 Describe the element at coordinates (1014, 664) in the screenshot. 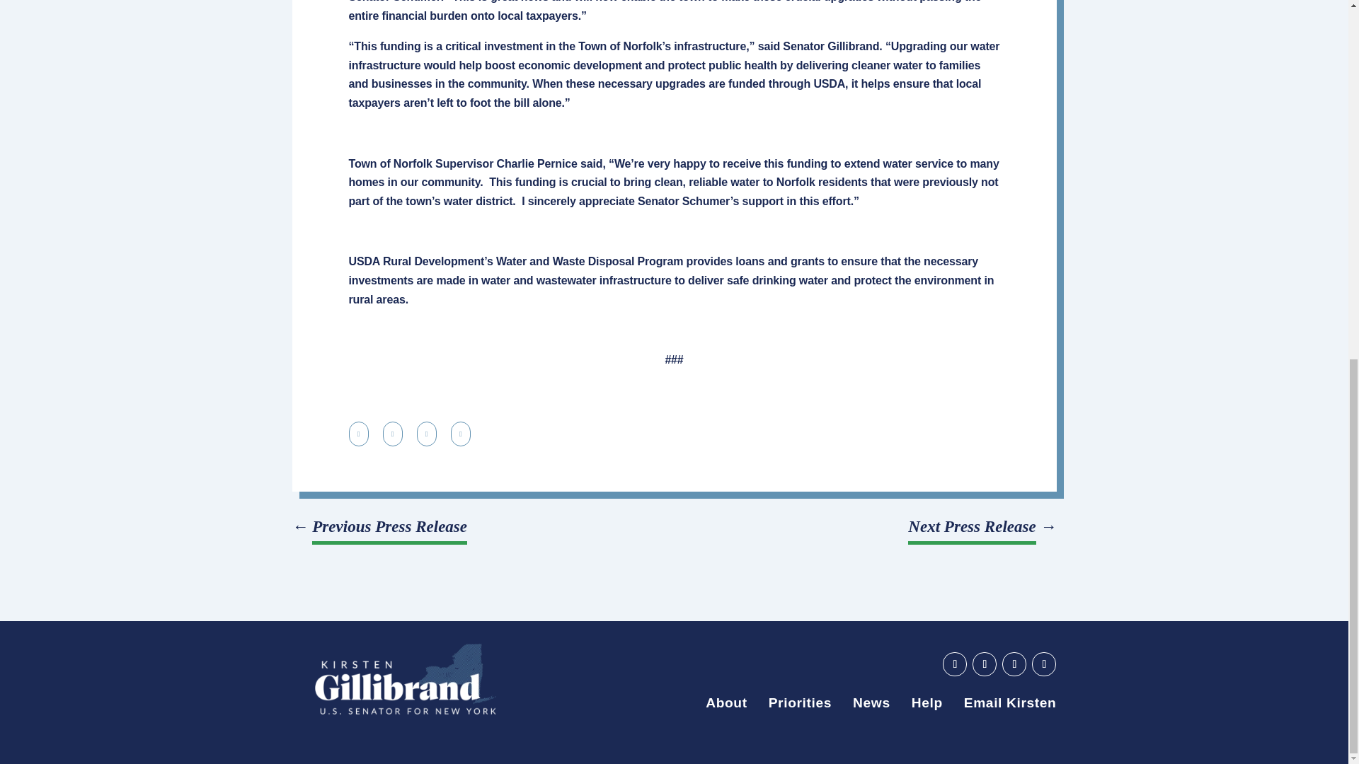

I see `Follow on Twitter` at that location.